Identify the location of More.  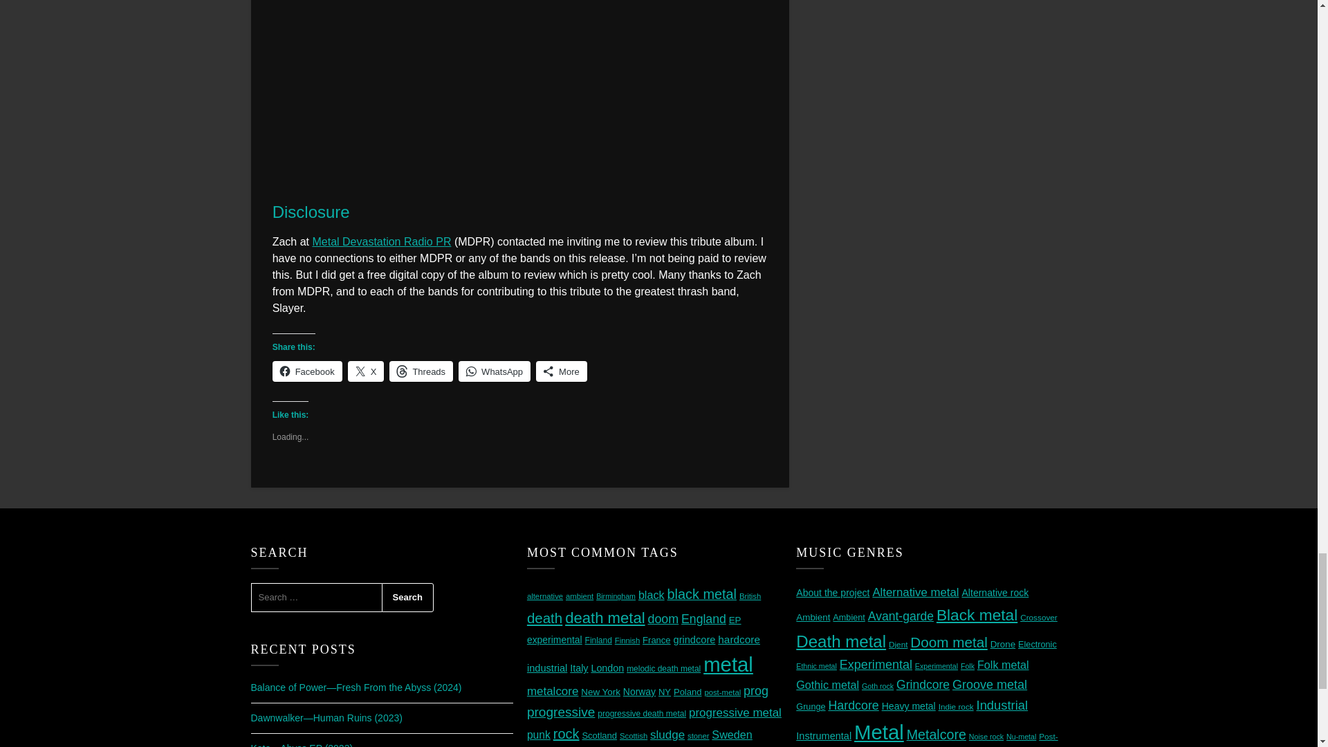
(562, 371).